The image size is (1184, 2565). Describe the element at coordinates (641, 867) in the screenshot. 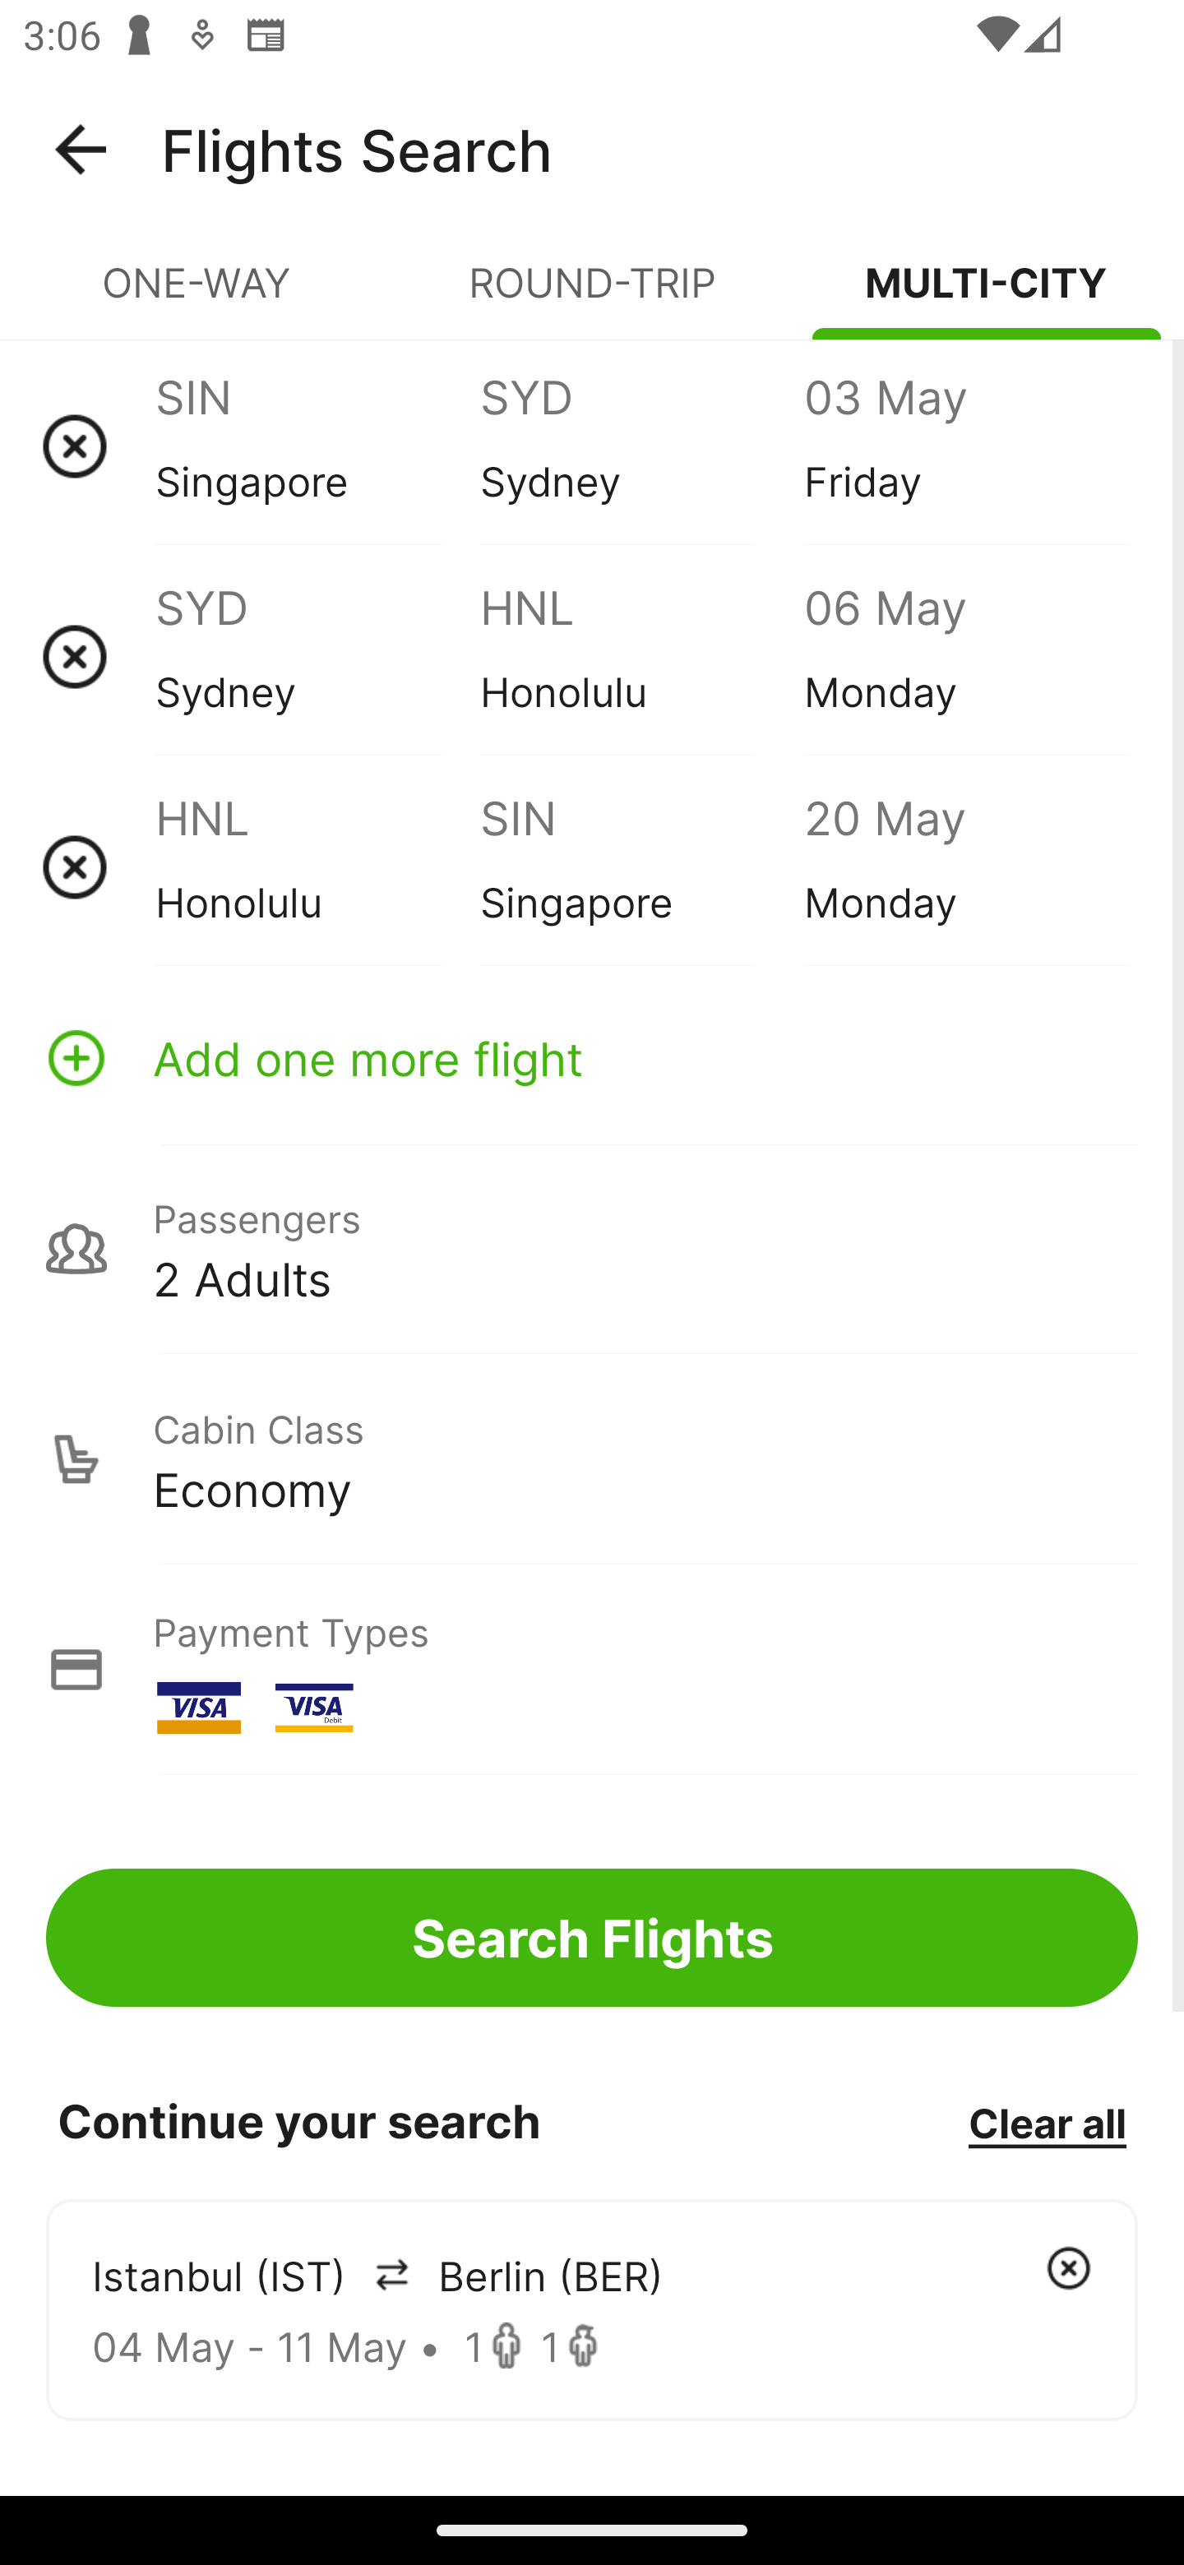

I see `SIN Singapore` at that location.